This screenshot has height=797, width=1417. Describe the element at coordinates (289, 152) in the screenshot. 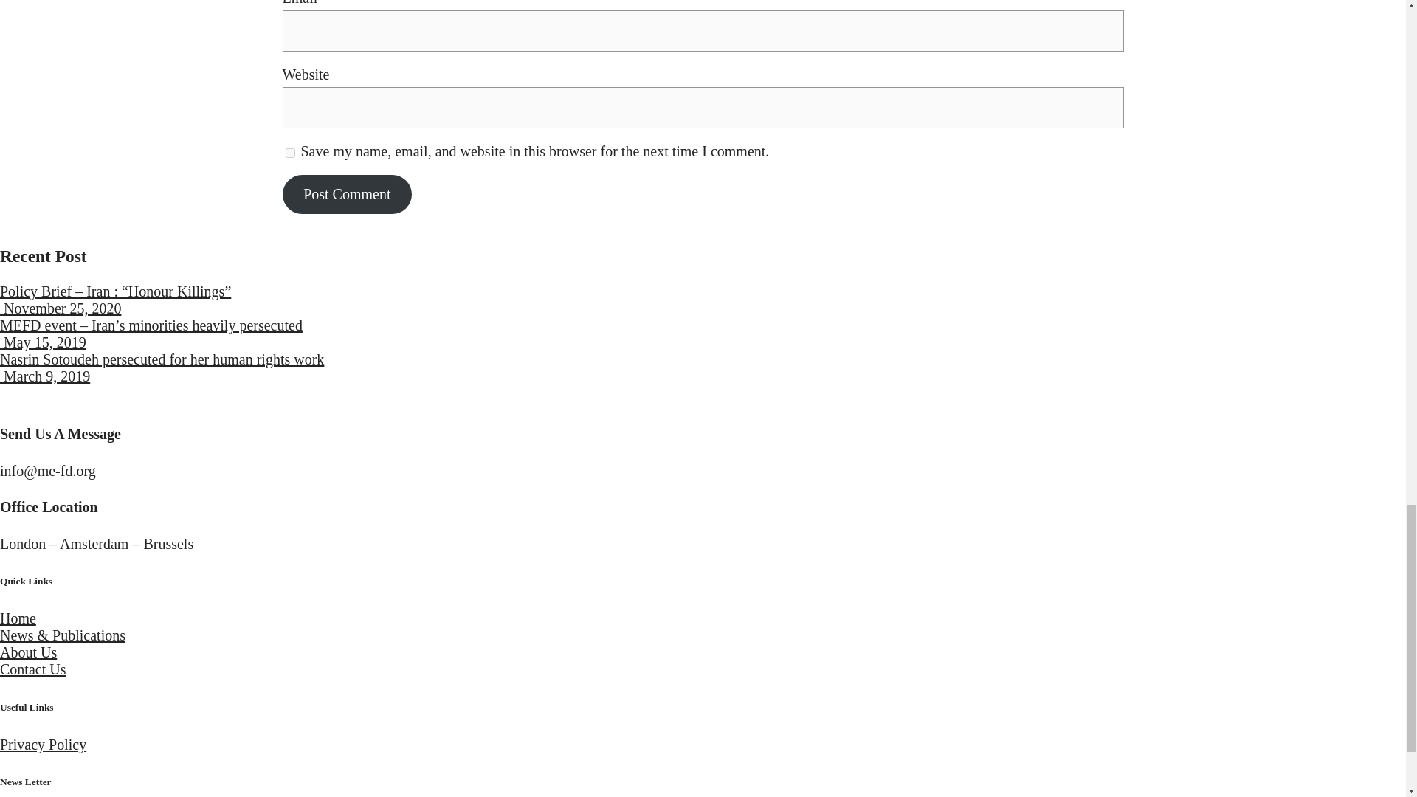

I see `yes` at that location.